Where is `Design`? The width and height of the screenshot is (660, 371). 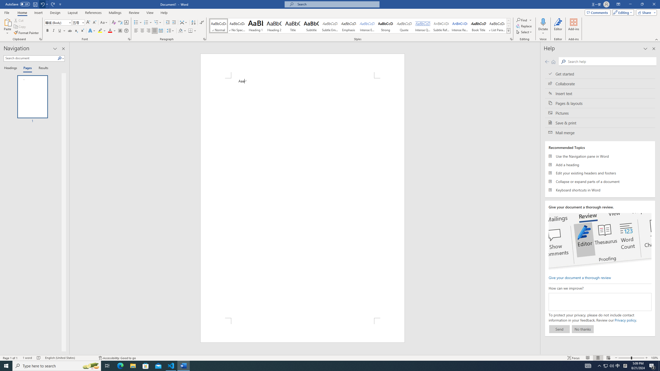 Design is located at coordinates (55, 13).